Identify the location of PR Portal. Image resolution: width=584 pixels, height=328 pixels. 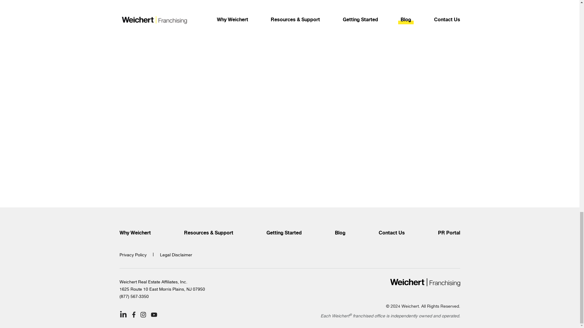
(449, 233).